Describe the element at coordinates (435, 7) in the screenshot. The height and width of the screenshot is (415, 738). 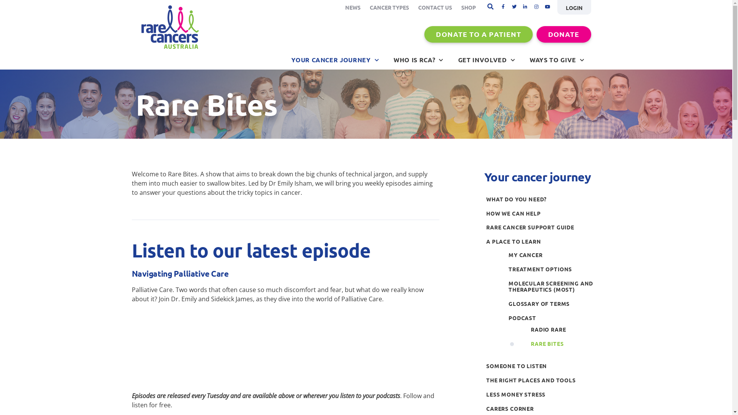
I see `CONTACT US` at that location.